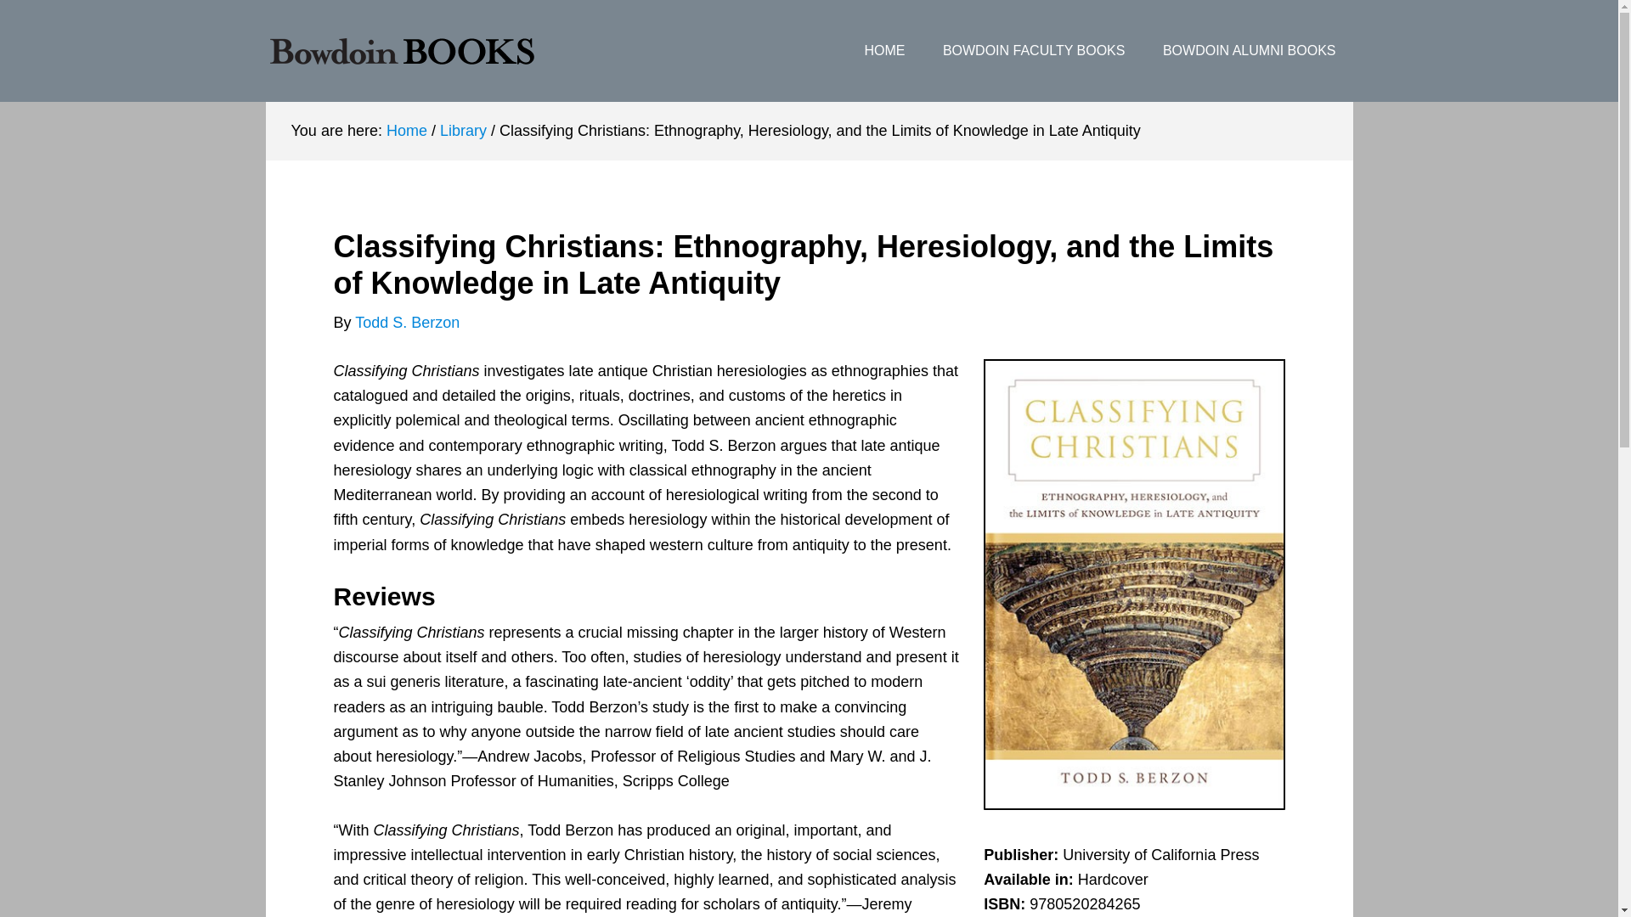 Image resolution: width=1631 pixels, height=917 pixels. Describe the element at coordinates (1035, 51) in the screenshot. I see `BOWDOIN FACULTY BOOKS` at that location.